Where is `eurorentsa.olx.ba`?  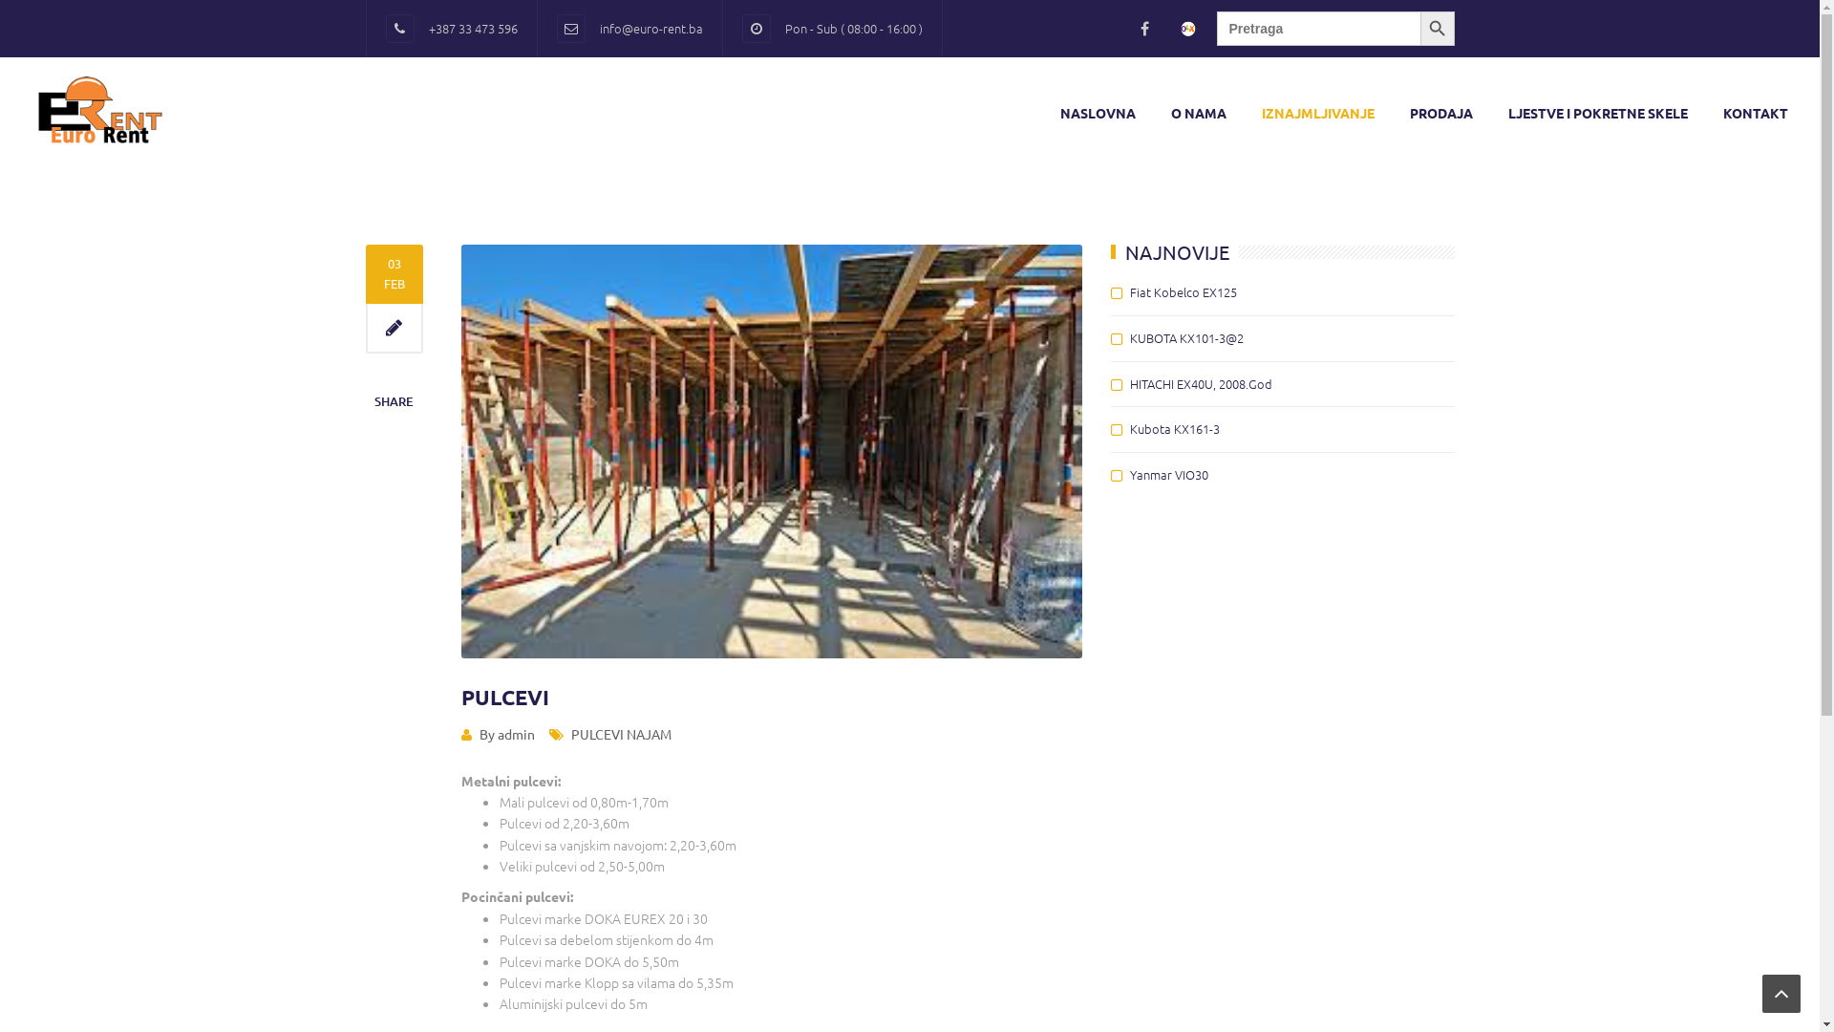
eurorentsa.olx.ba is located at coordinates (1188, 29).